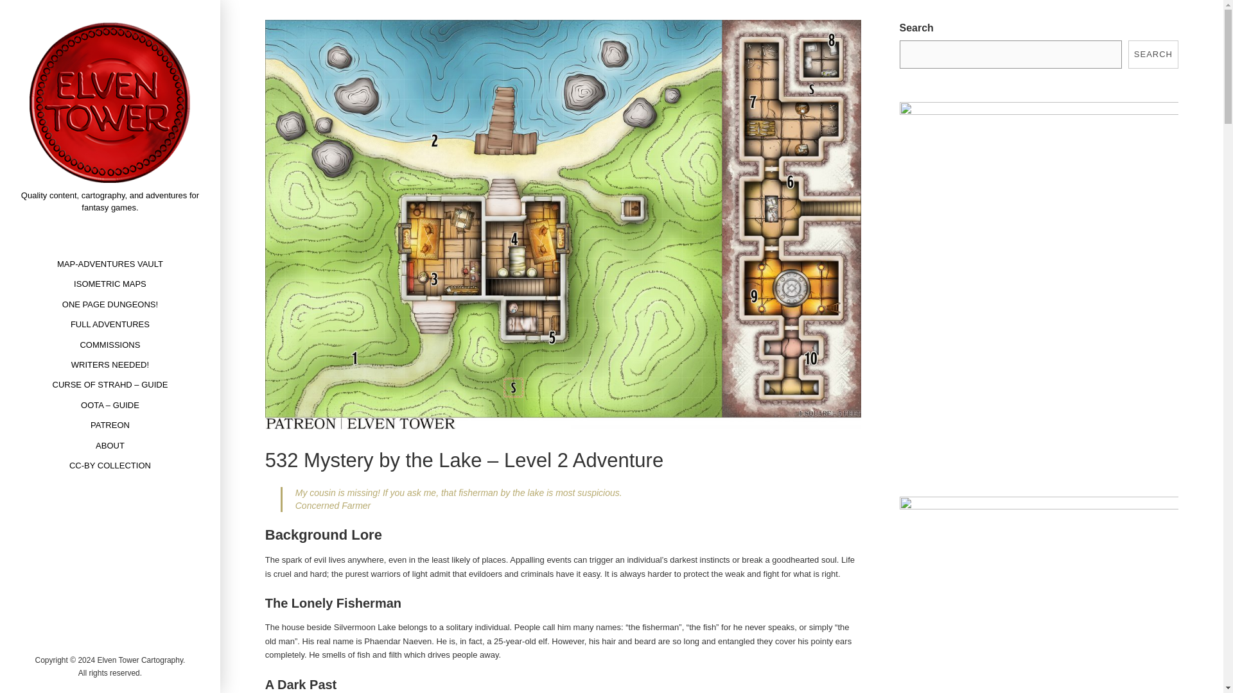  Describe the element at coordinates (110, 445) in the screenshot. I see `ABOUT` at that location.